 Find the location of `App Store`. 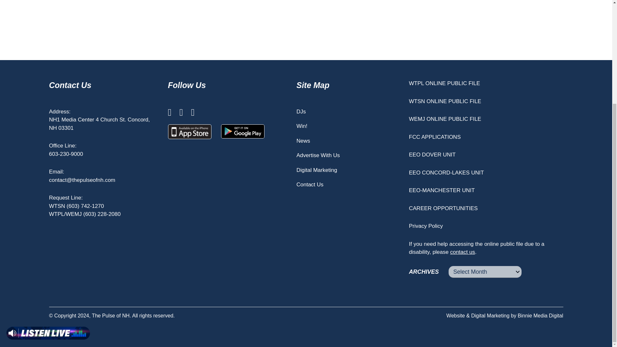

App Store is located at coordinates (190, 132).